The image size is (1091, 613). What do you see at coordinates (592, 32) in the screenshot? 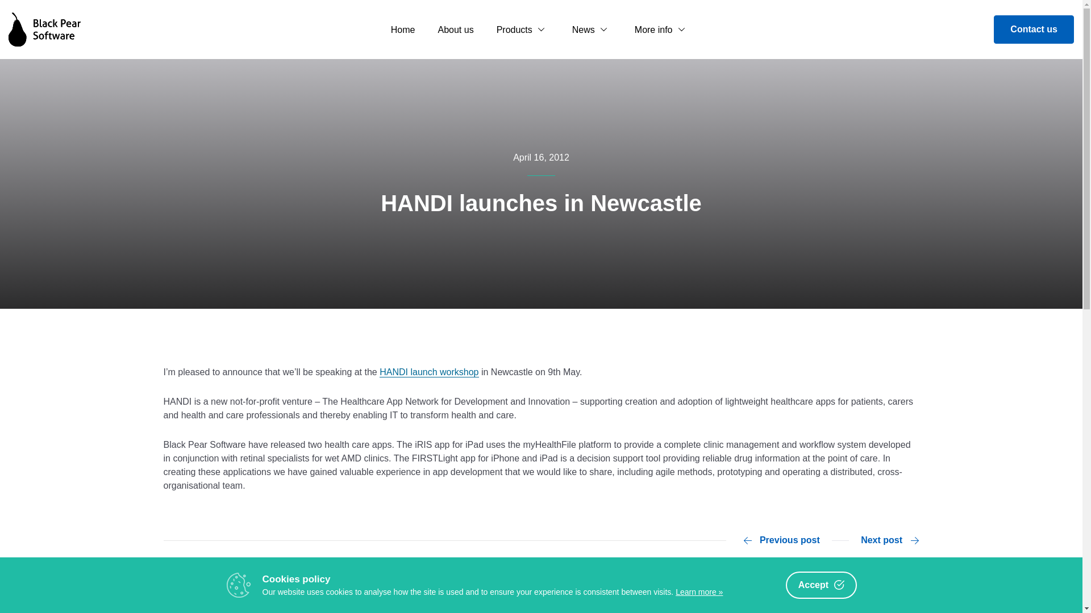
I see `News` at bounding box center [592, 32].